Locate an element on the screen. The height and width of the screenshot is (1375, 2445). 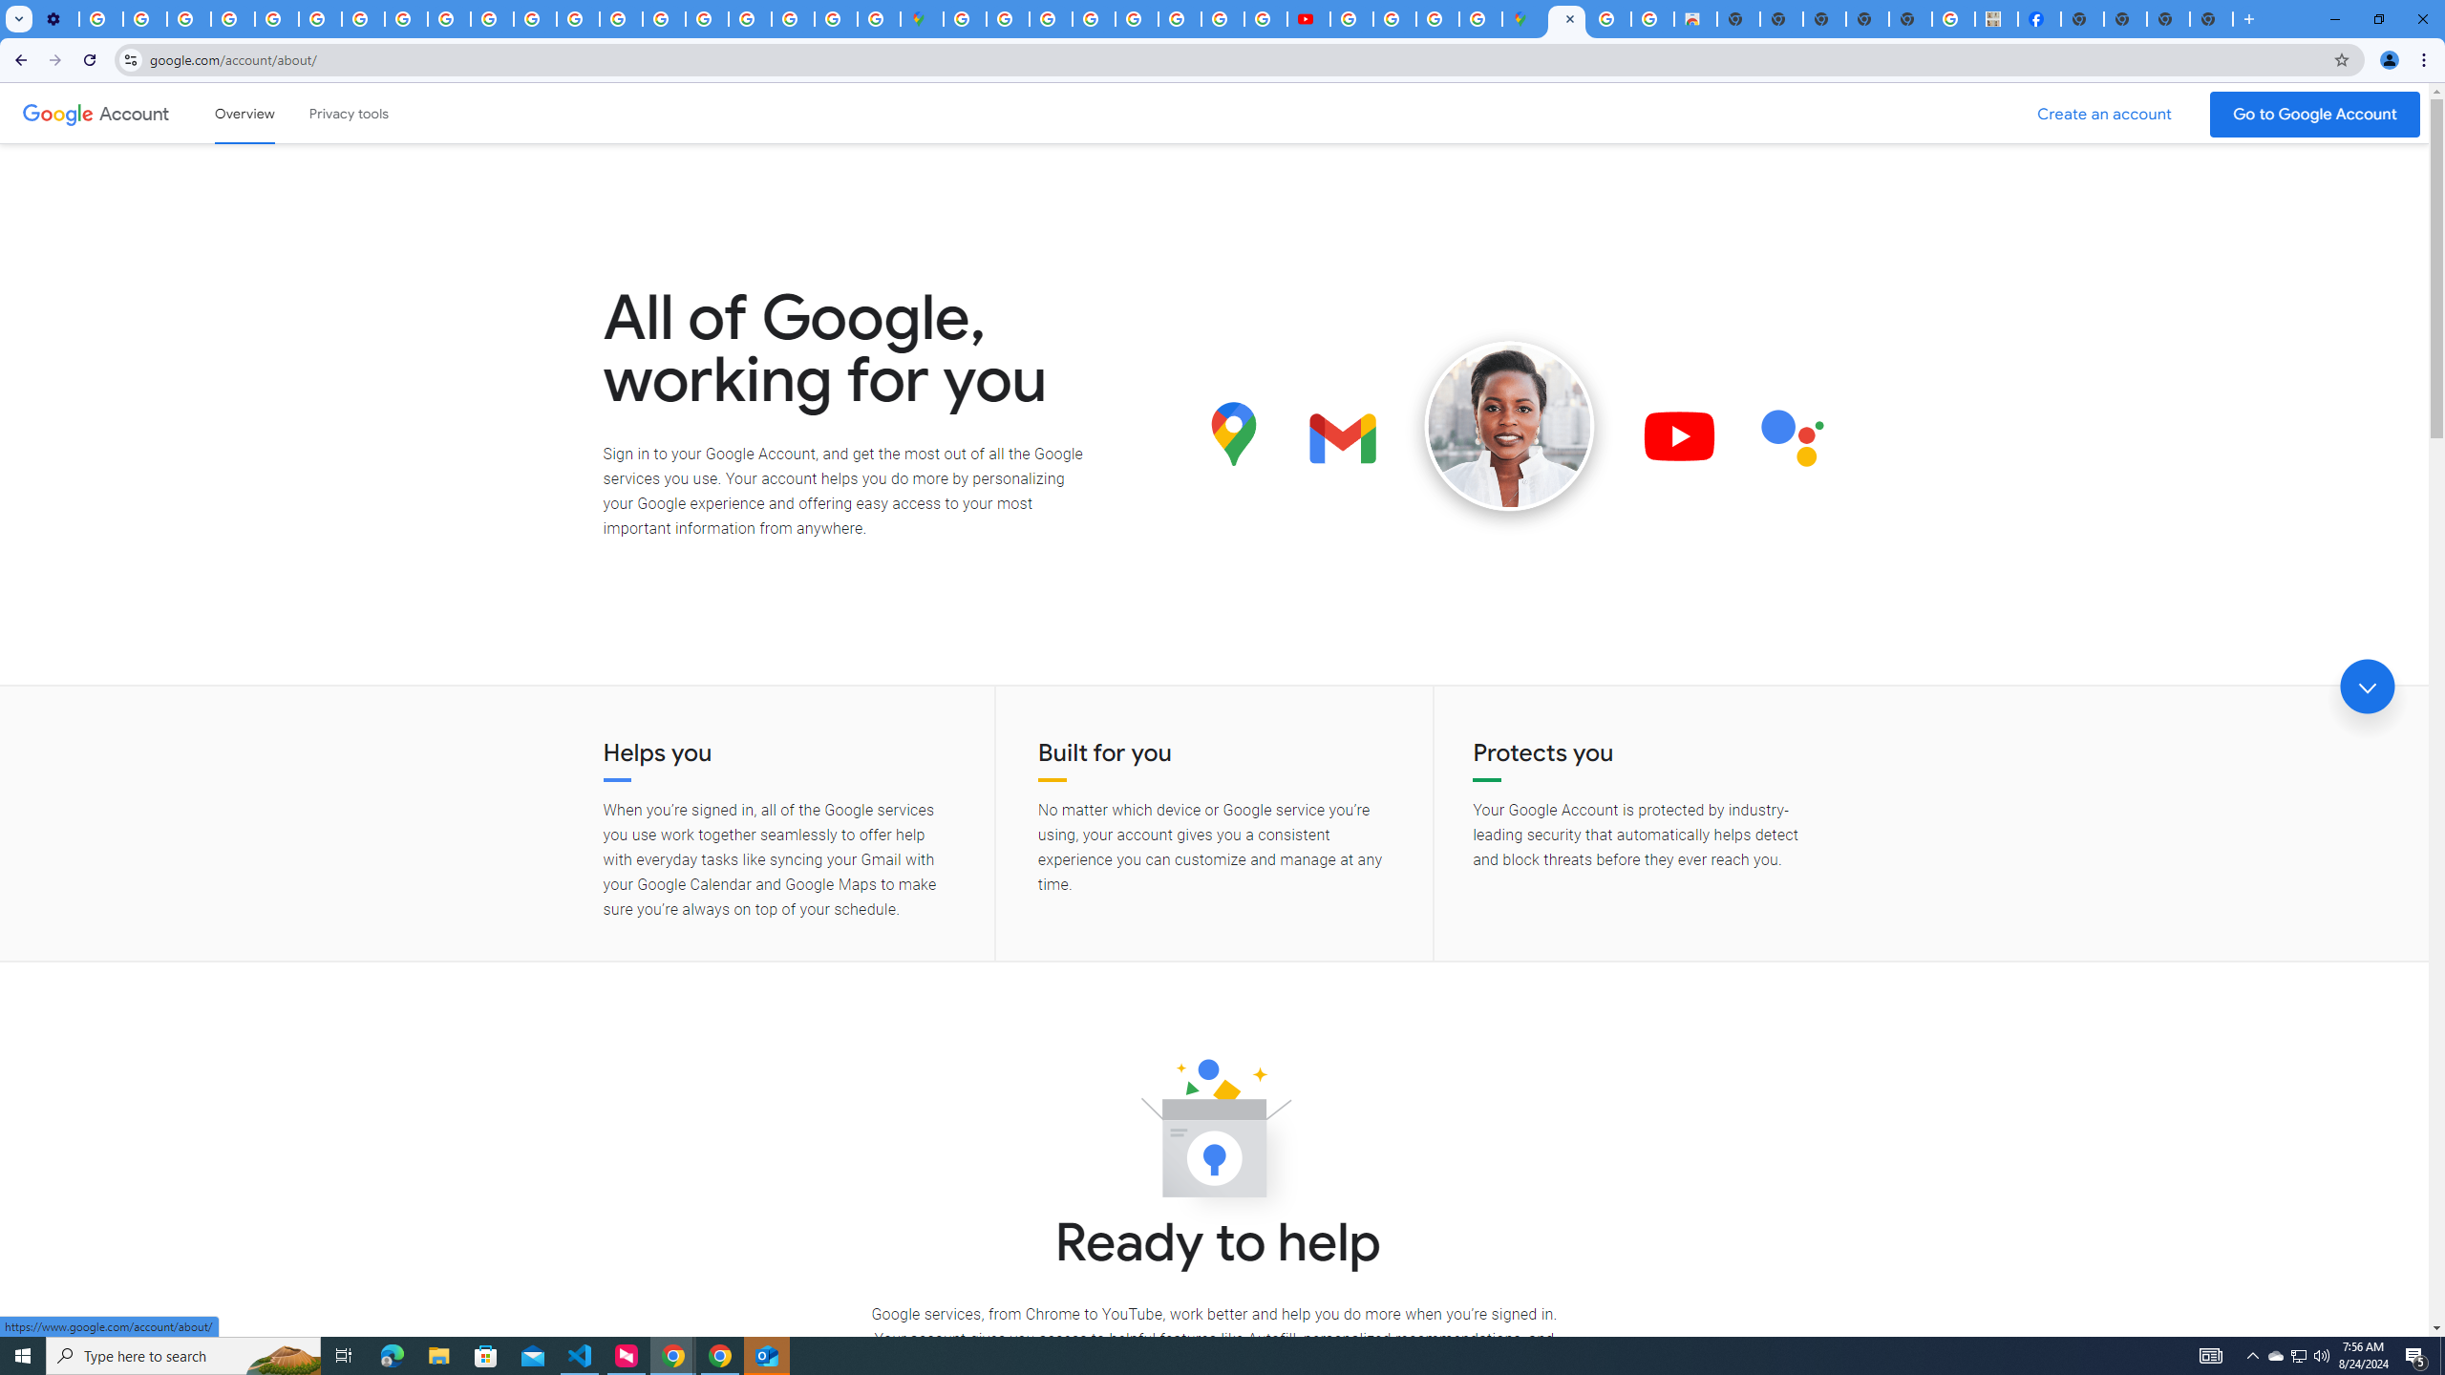
Terms and Conditions is located at coordinates (1137, 19).